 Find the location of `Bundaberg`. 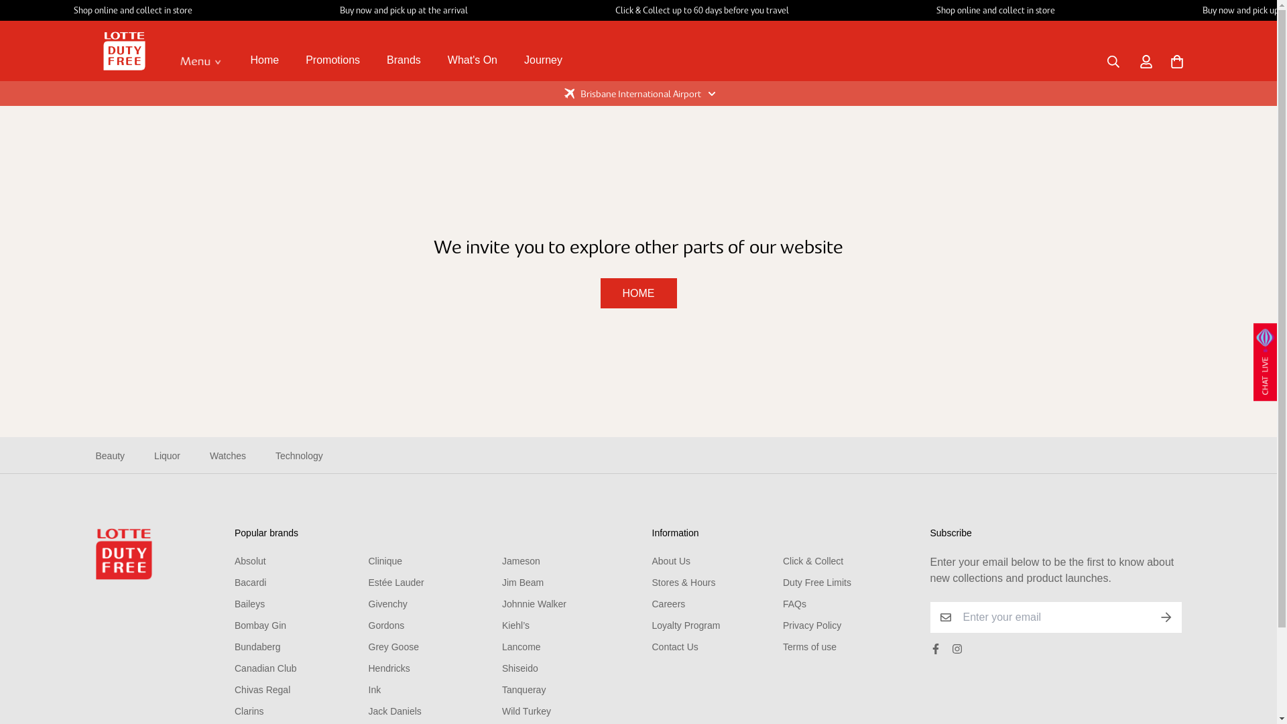

Bundaberg is located at coordinates (257, 647).